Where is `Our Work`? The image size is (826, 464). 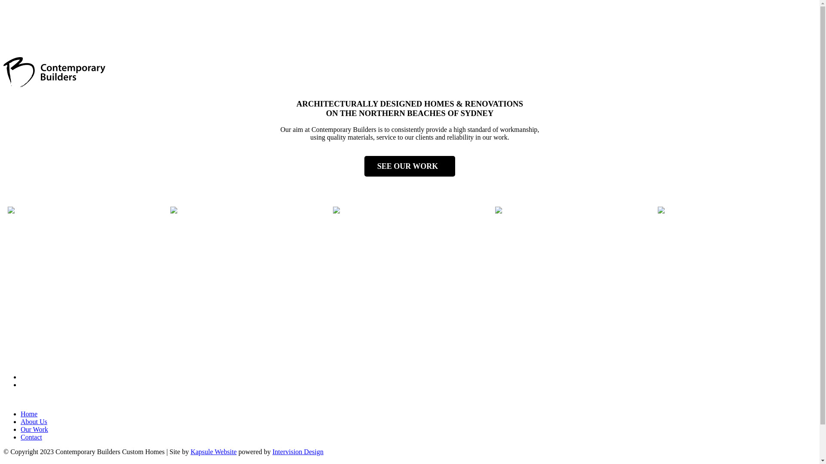 Our Work is located at coordinates (34, 430).